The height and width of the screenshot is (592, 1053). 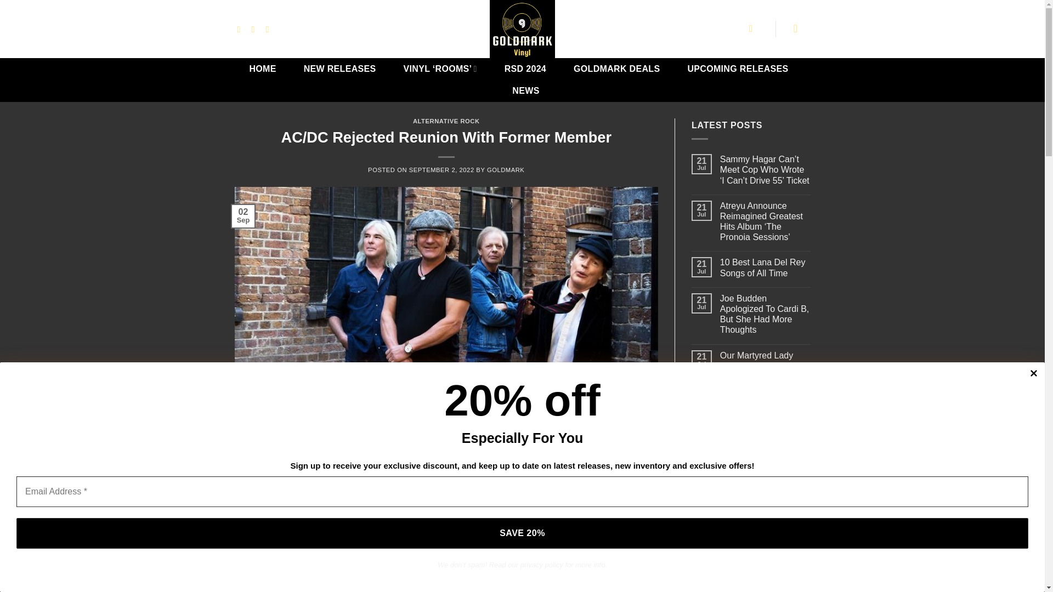 What do you see at coordinates (737, 69) in the screenshot?
I see `UPCOMING RELEASES` at bounding box center [737, 69].